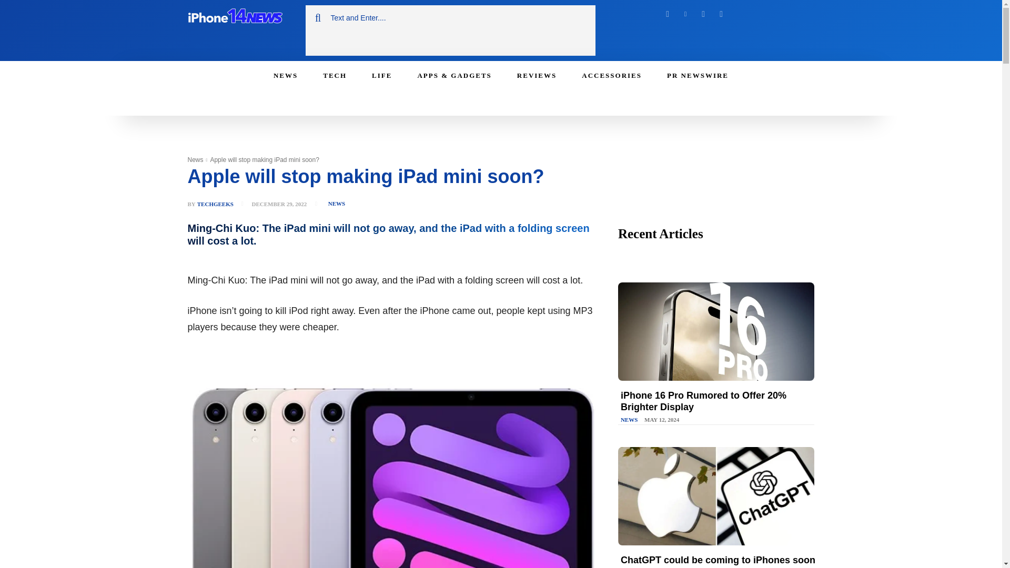 The height and width of the screenshot is (568, 1010). I want to click on NEWS, so click(336, 204).